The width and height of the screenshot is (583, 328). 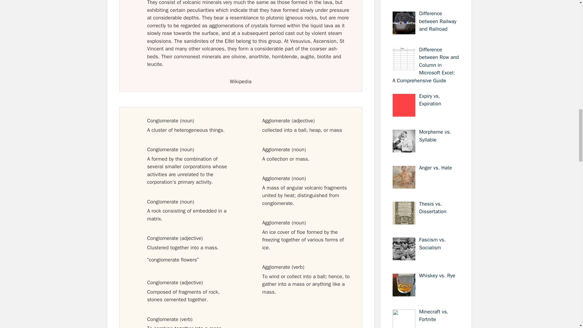 I want to click on Expiry vs. Expiration, so click(x=430, y=100).